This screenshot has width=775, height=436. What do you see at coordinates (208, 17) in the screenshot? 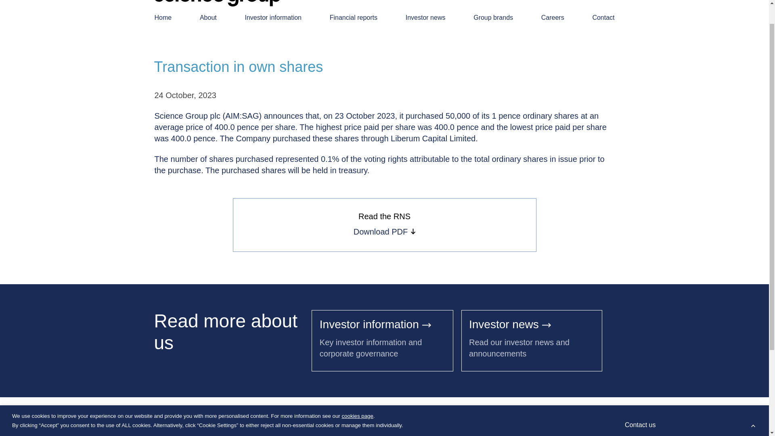
I see `About` at bounding box center [208, 17].